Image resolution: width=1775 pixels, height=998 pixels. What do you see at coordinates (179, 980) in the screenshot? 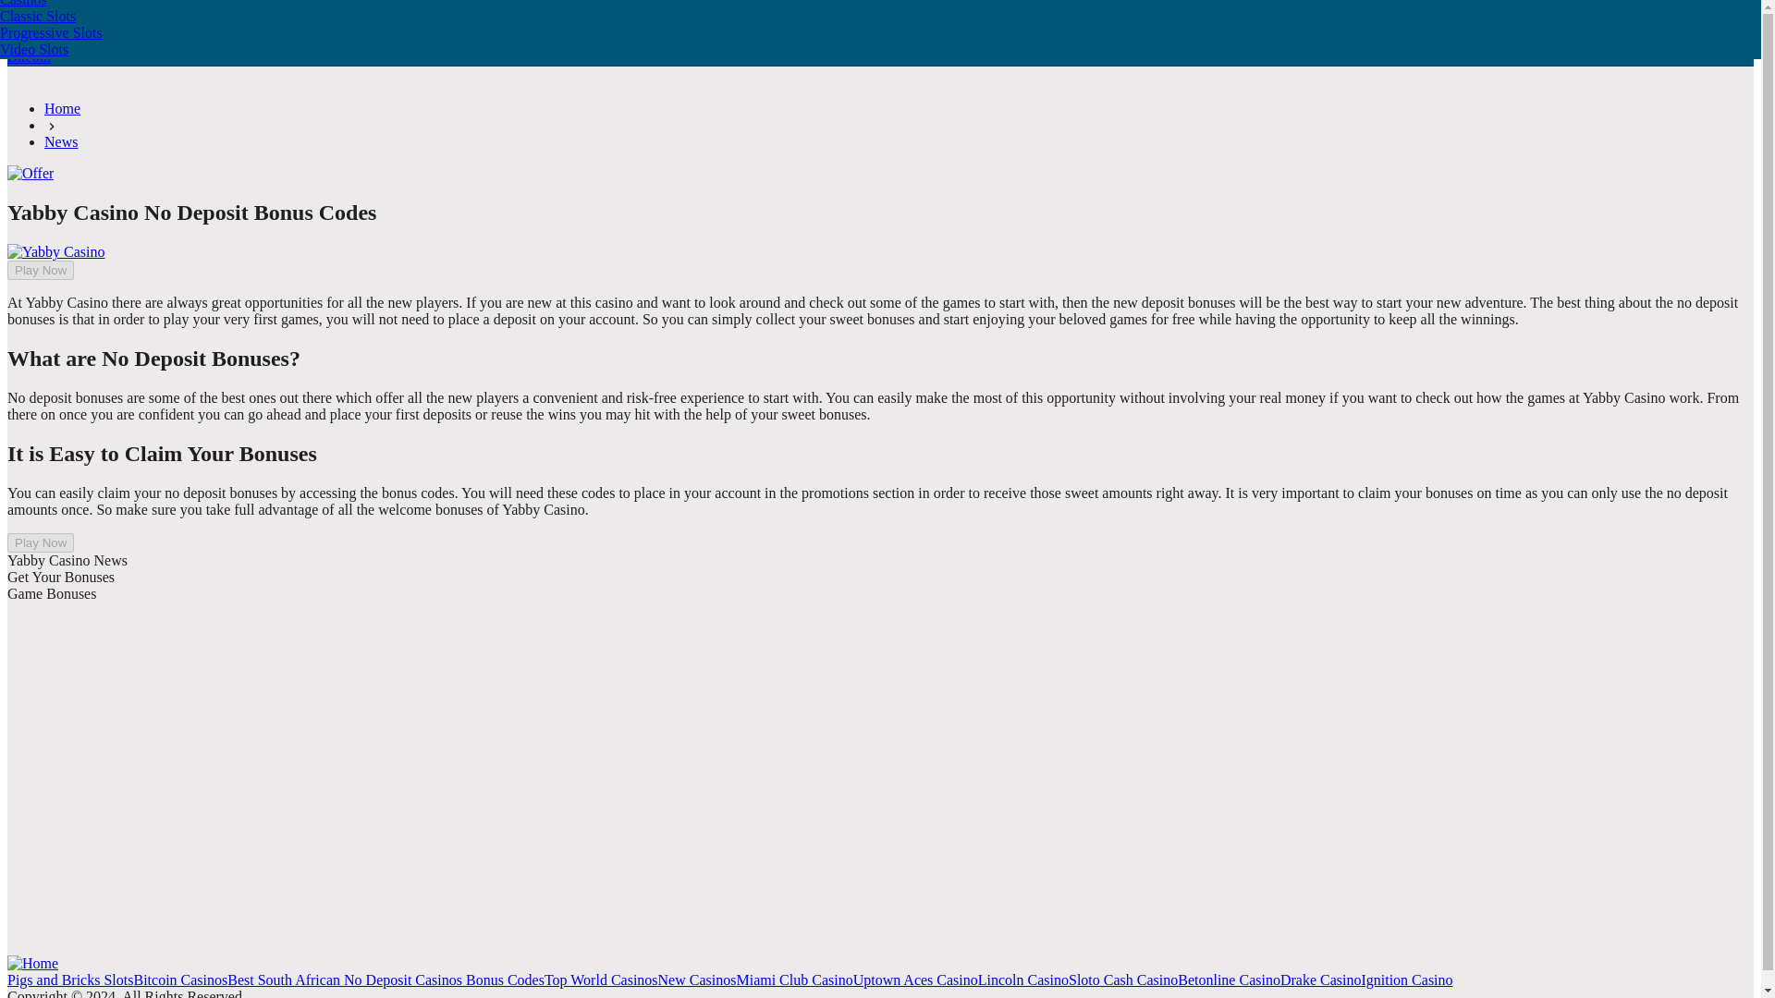
I see `Bitcoin Casinos` at bounding box center [179, 980].